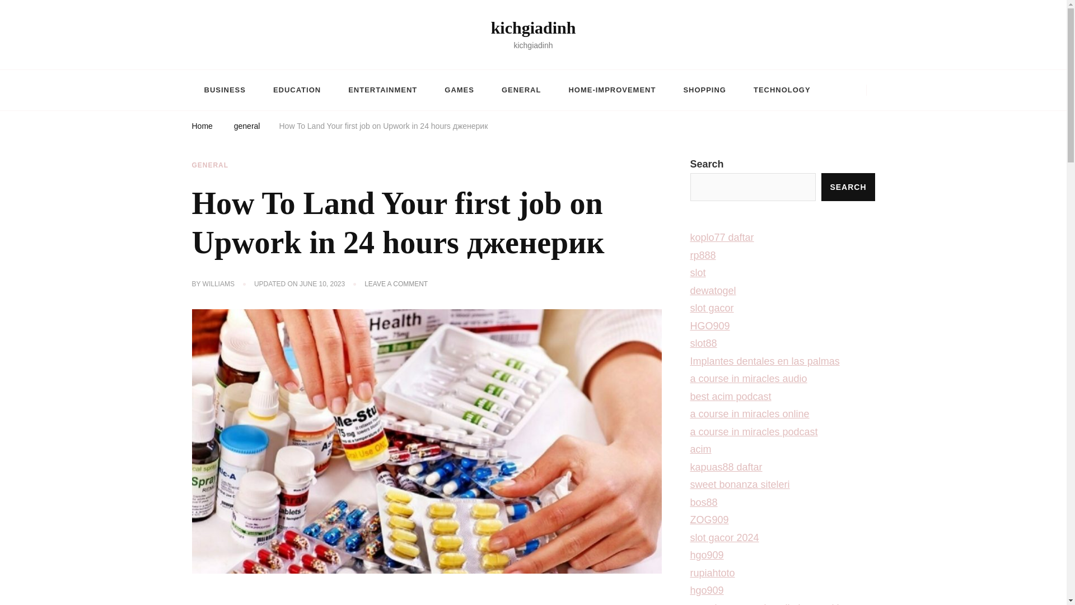  Describe the element at coordinates (534, 27) in the screenshot. I see `kichgiadinh` at that location.